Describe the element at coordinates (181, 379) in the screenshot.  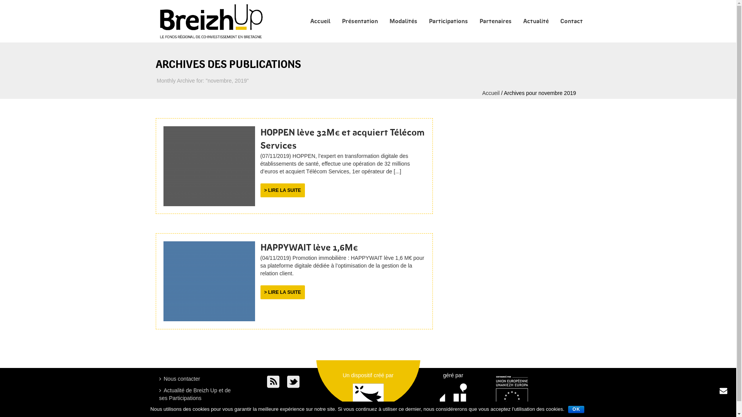
I see `Nous contacter` at that location.